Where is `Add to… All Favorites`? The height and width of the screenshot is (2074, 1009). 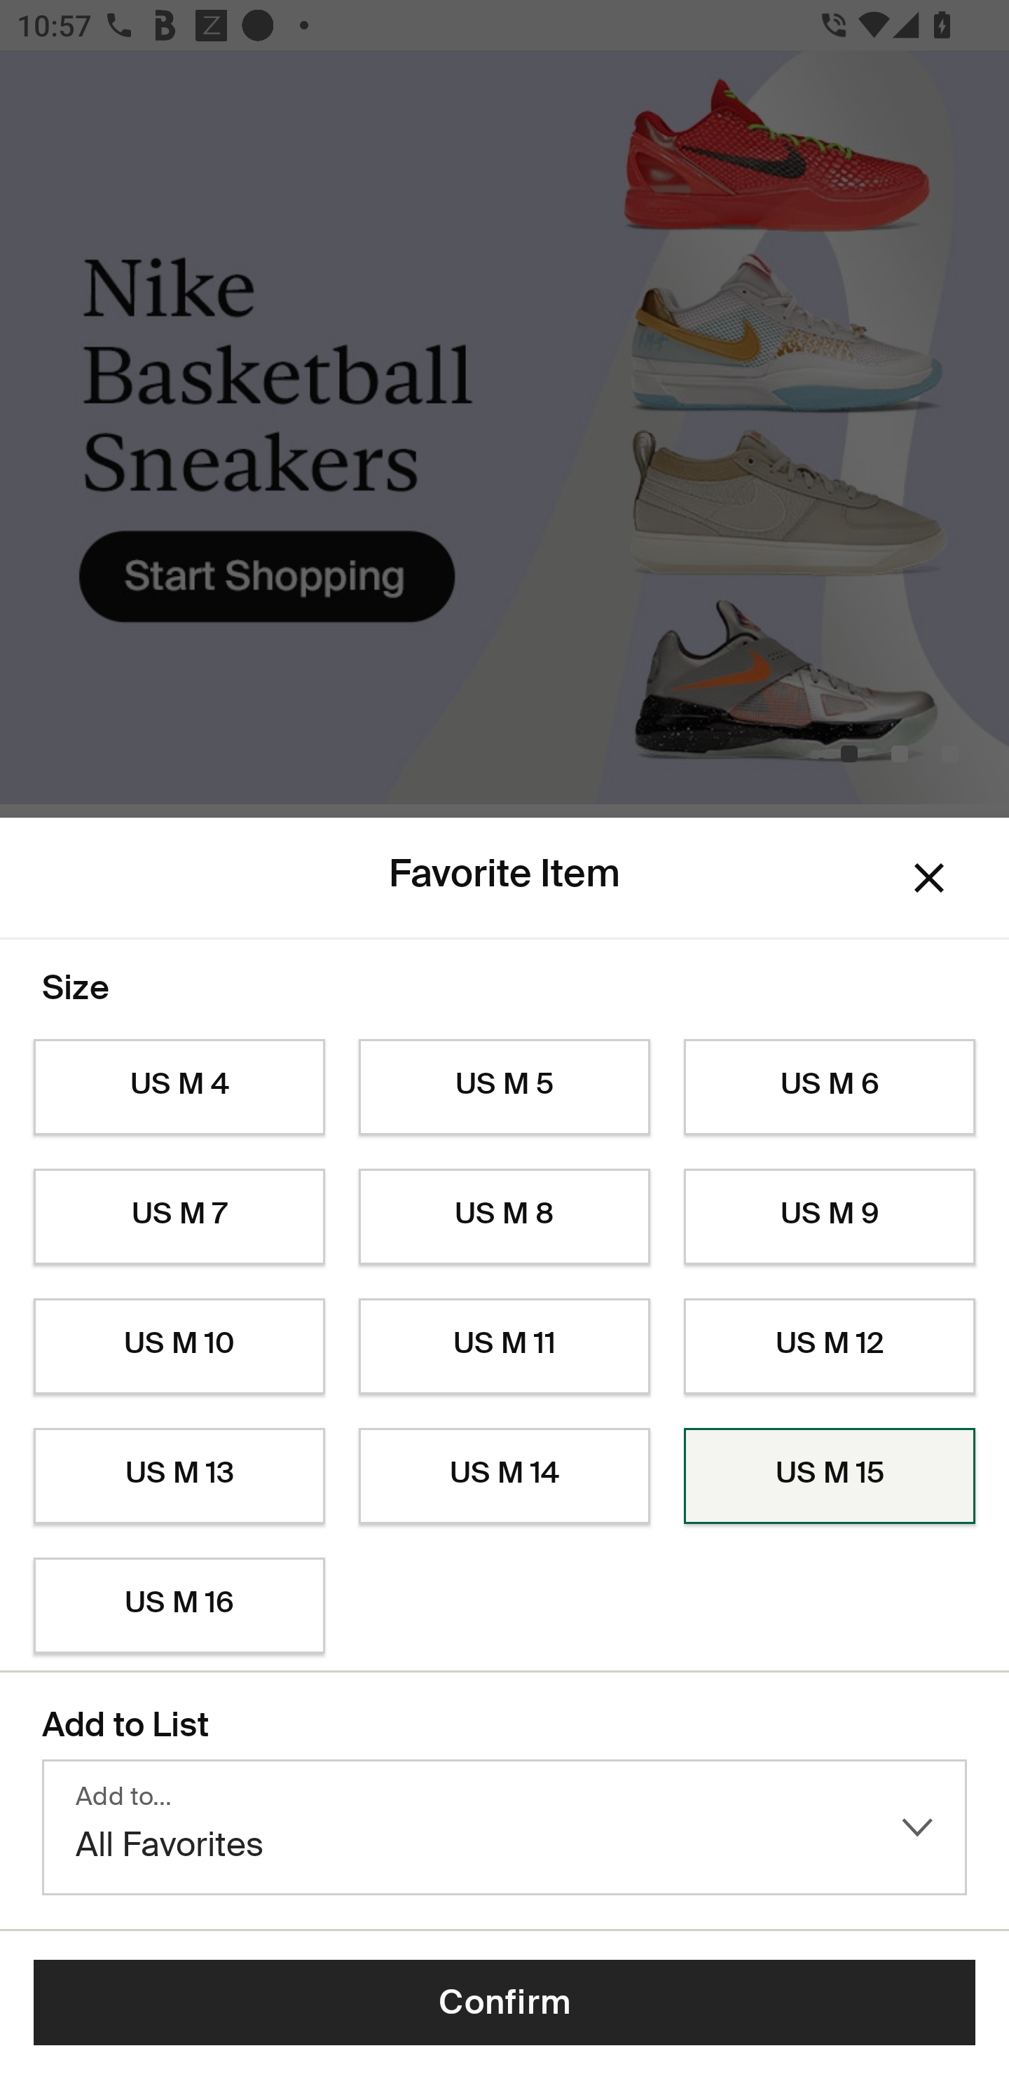
Add to… All Favorites is located at coordinates (504, 1827).